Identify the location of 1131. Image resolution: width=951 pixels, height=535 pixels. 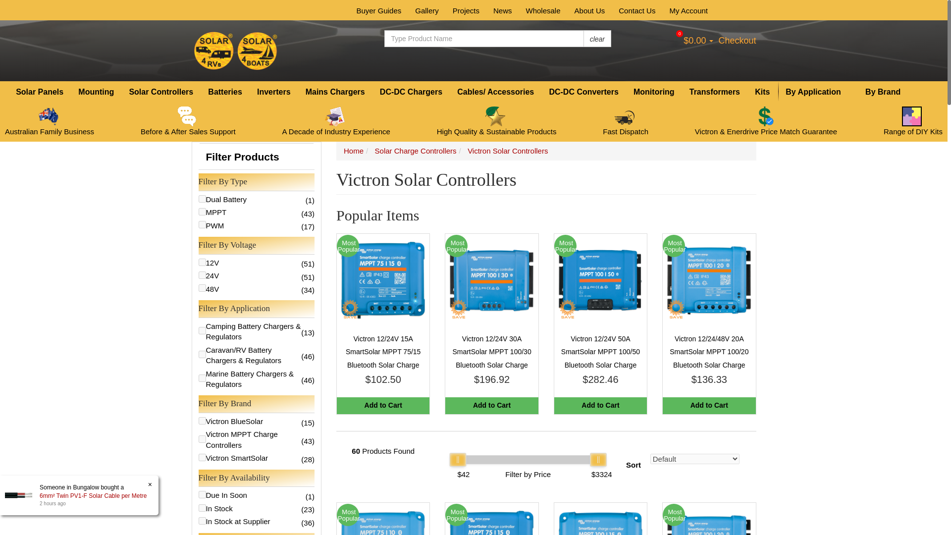
(201, 225).